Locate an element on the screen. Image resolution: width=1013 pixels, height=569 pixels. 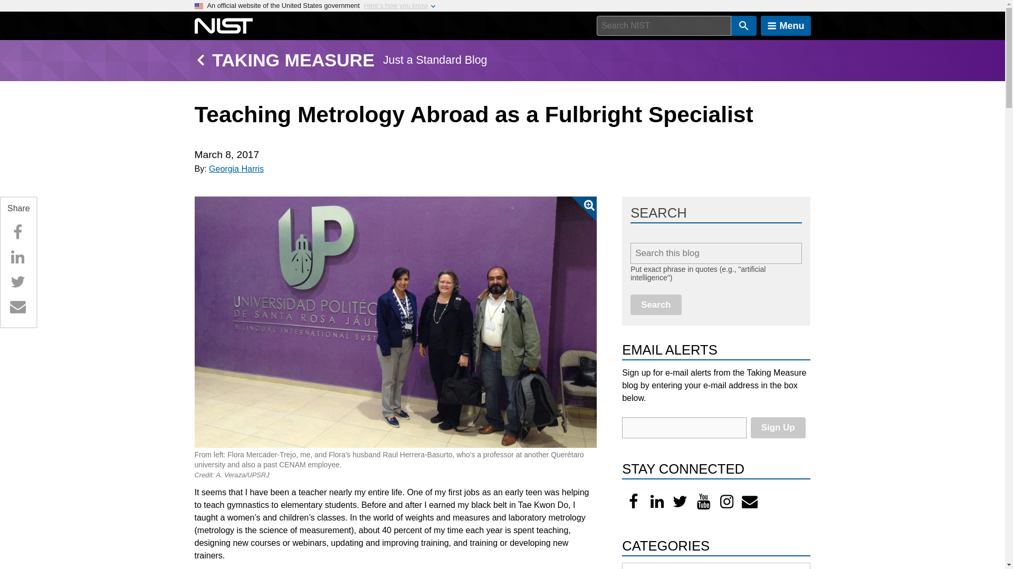
Facebook is located at coordinates (633, 502).